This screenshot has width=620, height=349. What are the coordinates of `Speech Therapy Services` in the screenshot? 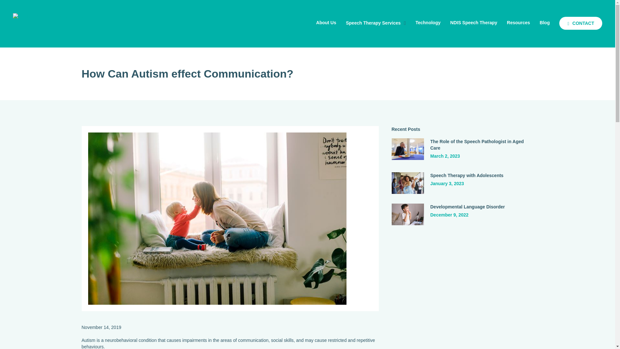 It's located at (376, 23).